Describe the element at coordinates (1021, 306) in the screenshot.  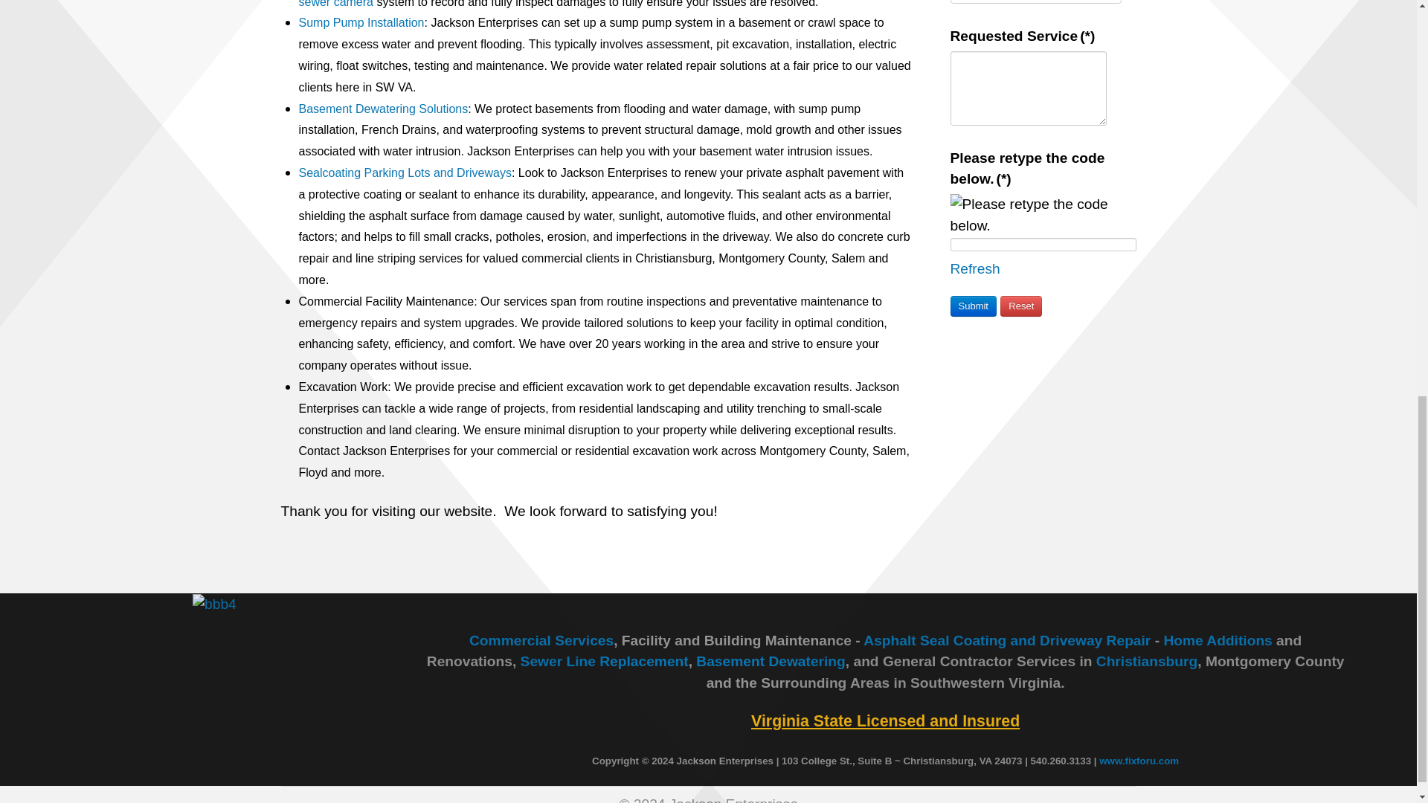
I see `Reset` at that location.